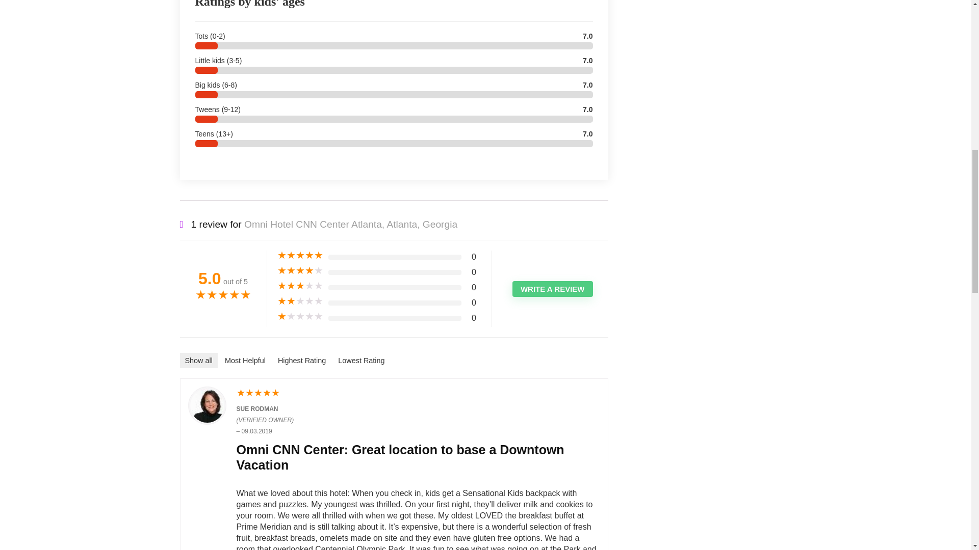 The width and height of the screenshot is (979, 550). Describe the element at coordinates (418, 394) in the screenshot. I see `Rated 5 out of 5` at that location.